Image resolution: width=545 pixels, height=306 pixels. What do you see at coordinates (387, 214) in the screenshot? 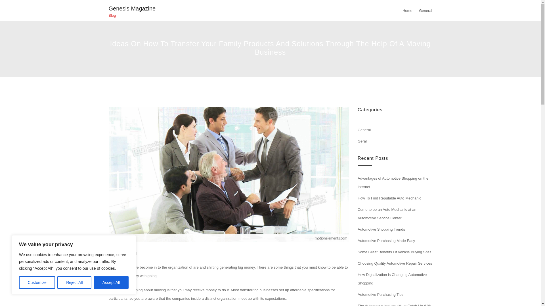
I see `Come to be an Auto Mechanic at an Automotive Service Center` at bounding box center [387, 214].